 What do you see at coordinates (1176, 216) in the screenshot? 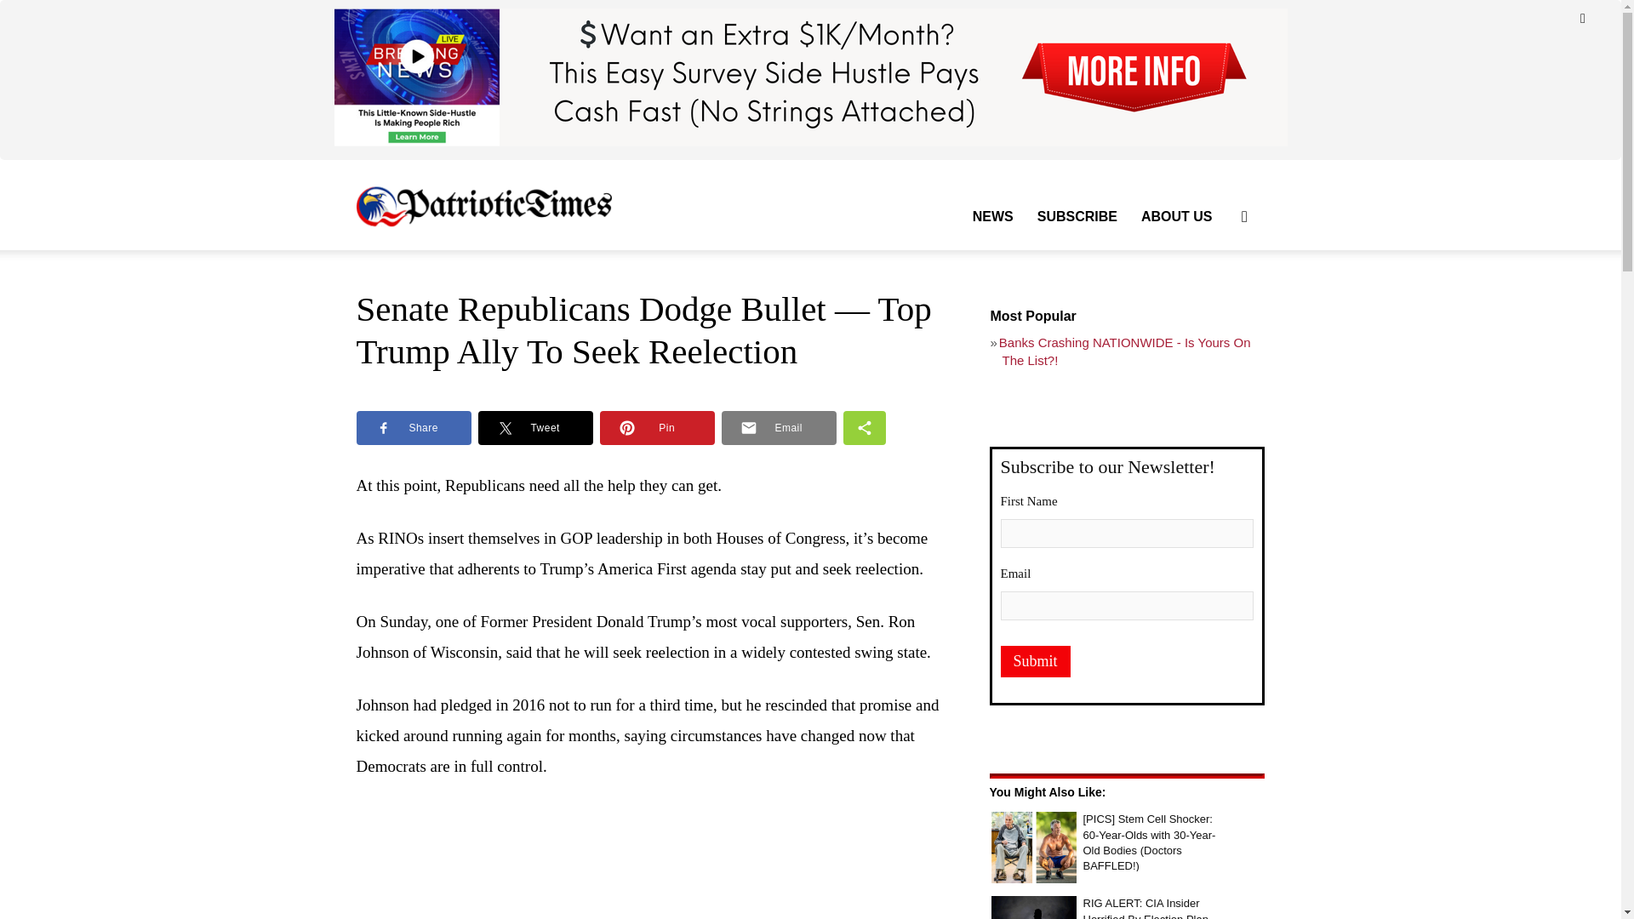
I see `ABOUT US` at bounding box center [1176, 216].